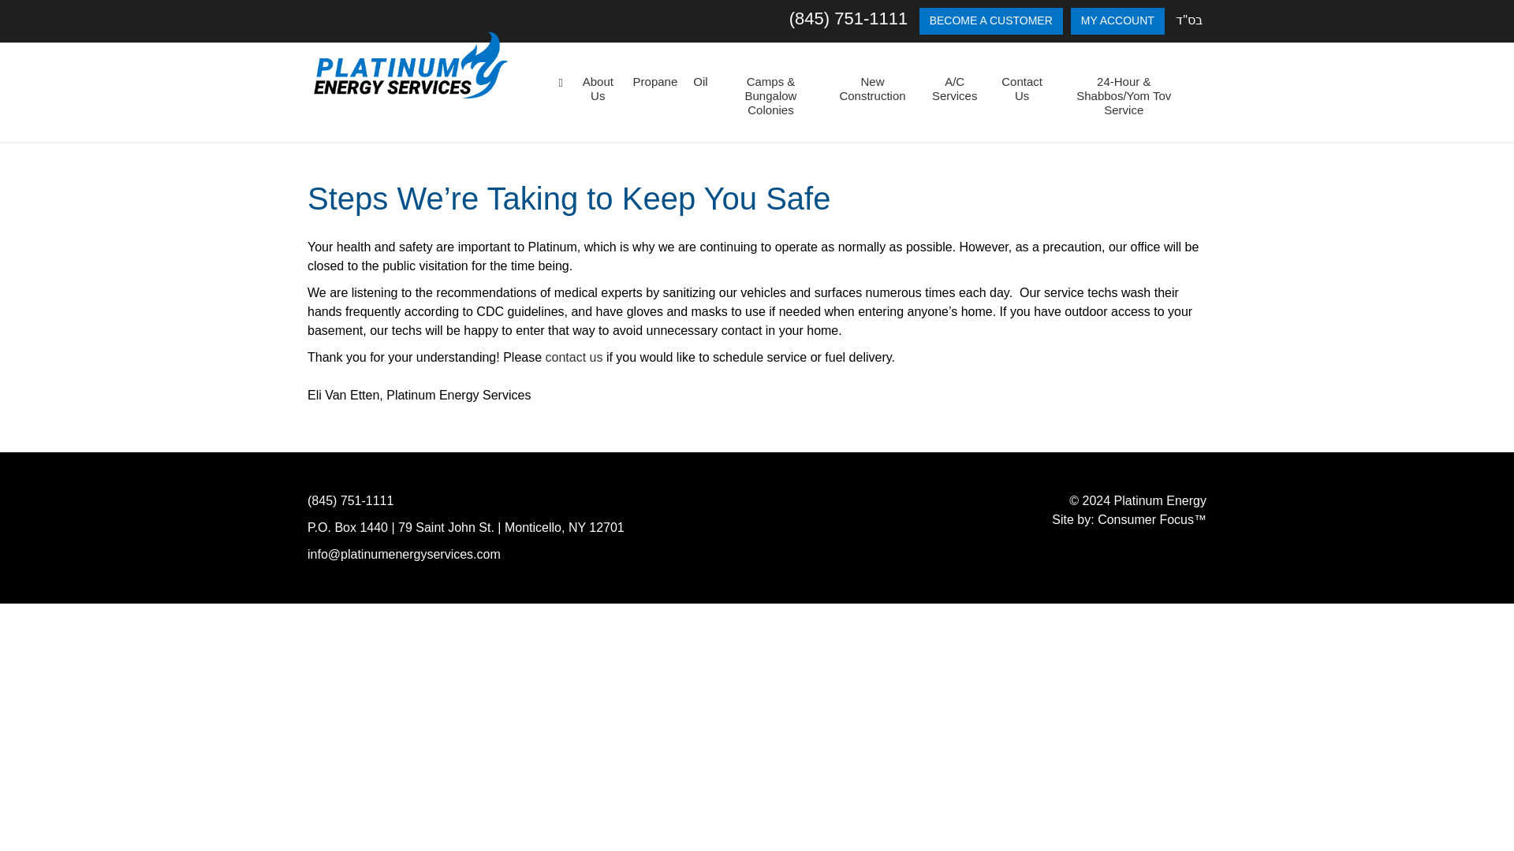 The height and width of the screenshot is (851, 1514). What do you see at coordinates (872, 89) in the screenshot?
I see `New Construction` at bounding box center [872, 89].